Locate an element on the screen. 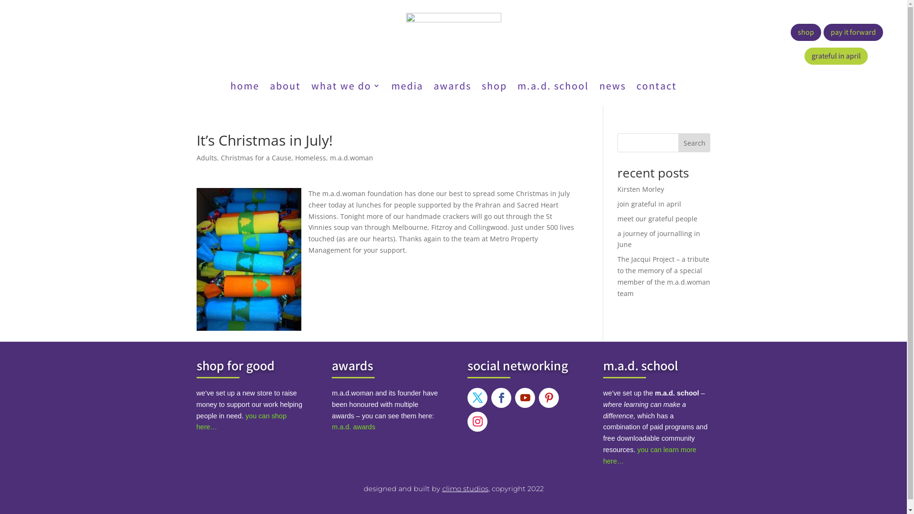 Image resolution: width=914 pixels, height=514 pixels. Adults is located at coordinates (207, 158).